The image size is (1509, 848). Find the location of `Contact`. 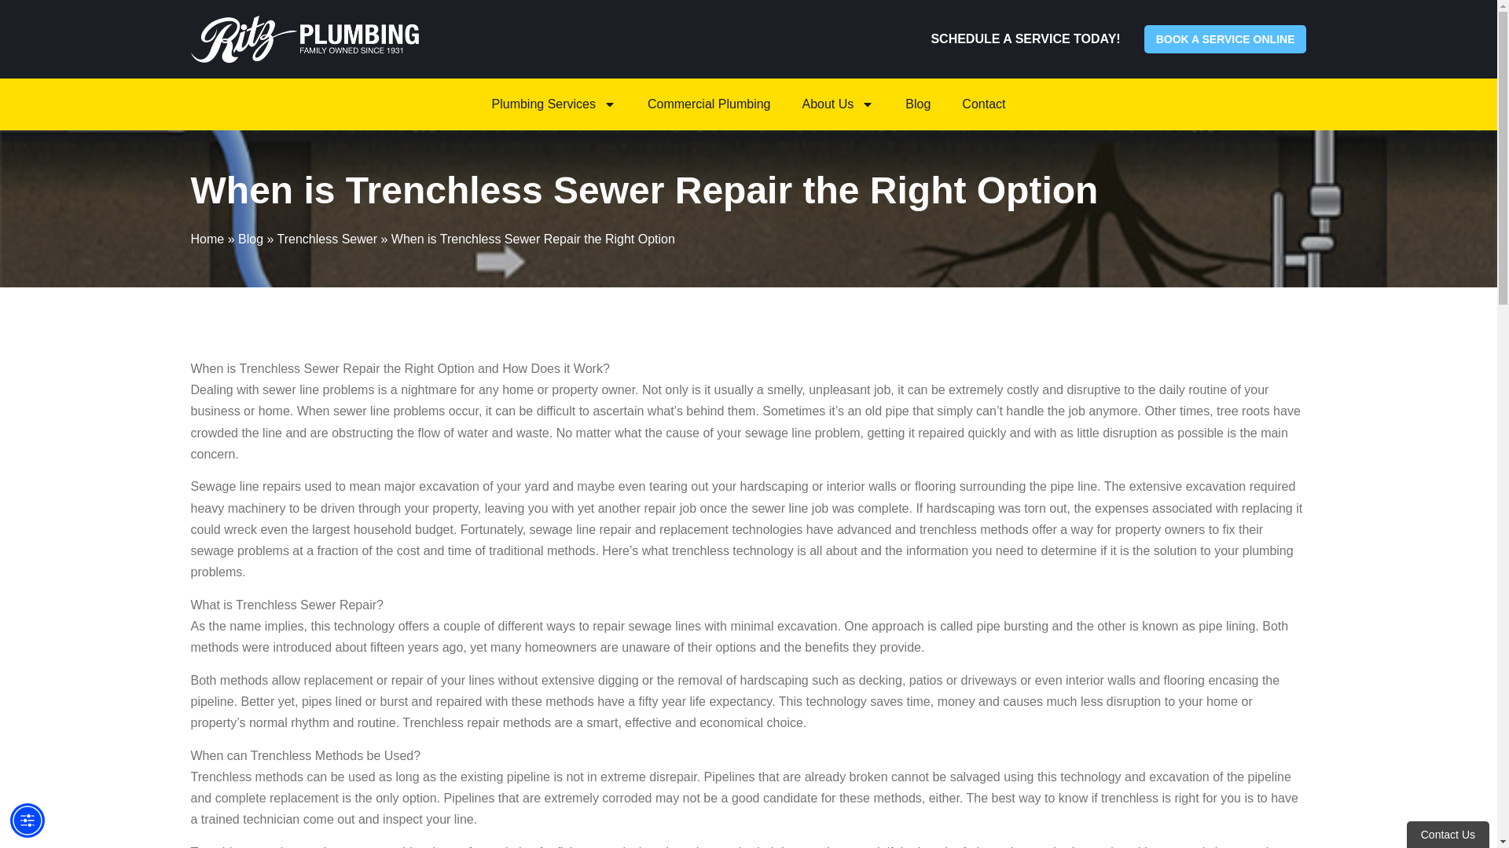

Contact is located at coordinates (983, 104).